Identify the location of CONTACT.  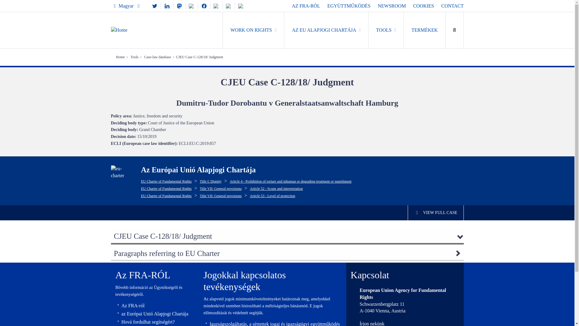
(452, 6).